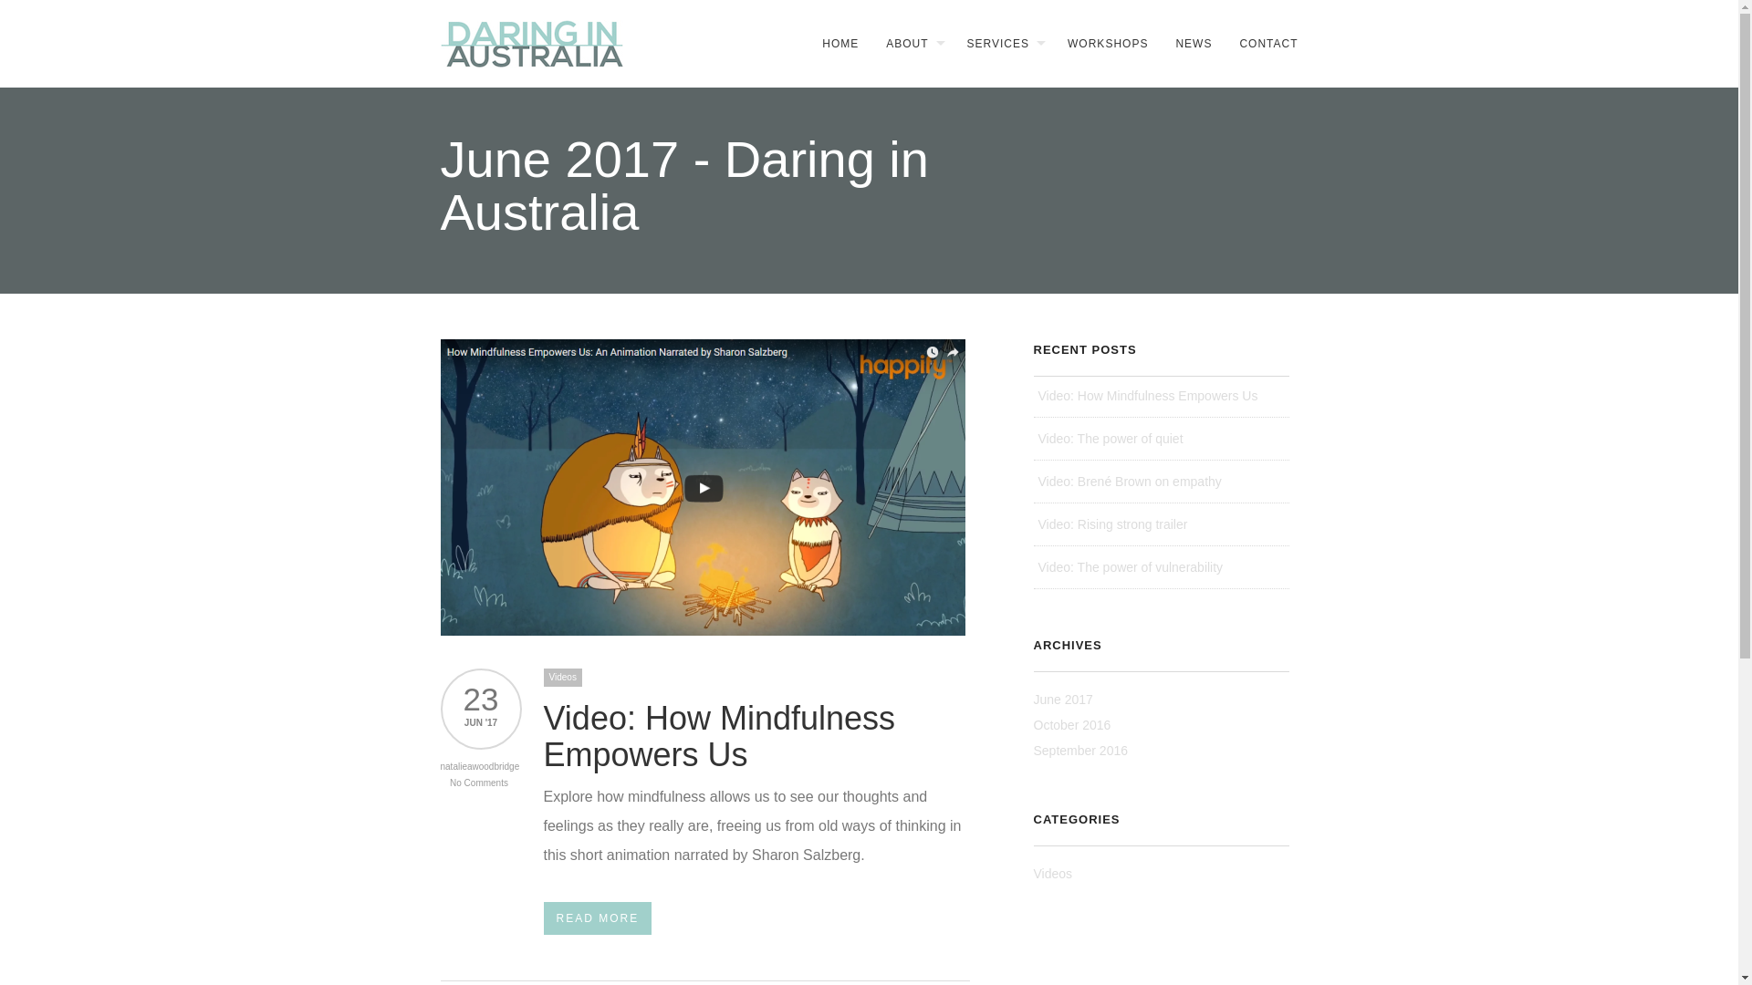 The image size is (1752, 985). What do you see at coordinates (1080, 751) in the screenshot?
I see `September 2016` at bounding box center [1080, 751].